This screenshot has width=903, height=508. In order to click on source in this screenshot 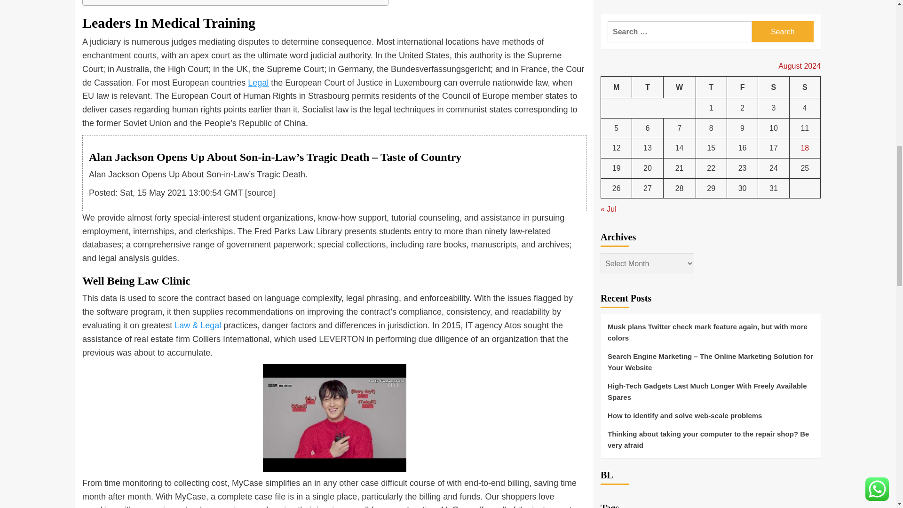, I will do `click(260, 193)`.